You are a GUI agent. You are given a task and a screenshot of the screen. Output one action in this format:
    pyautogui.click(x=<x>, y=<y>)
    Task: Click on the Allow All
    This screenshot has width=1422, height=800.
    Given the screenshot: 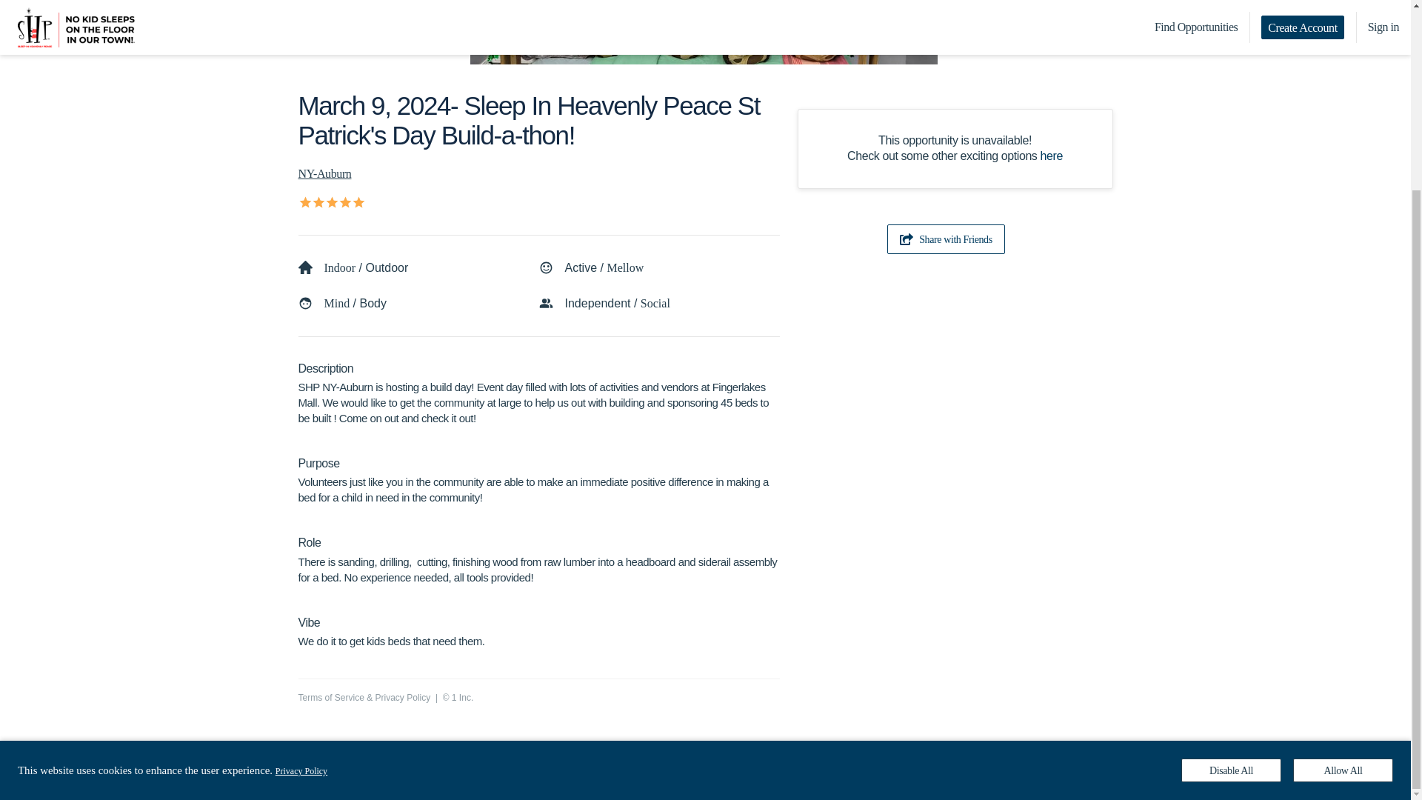 What is the action you would take?
    pyautogui.click(x=1343, y=530)
    